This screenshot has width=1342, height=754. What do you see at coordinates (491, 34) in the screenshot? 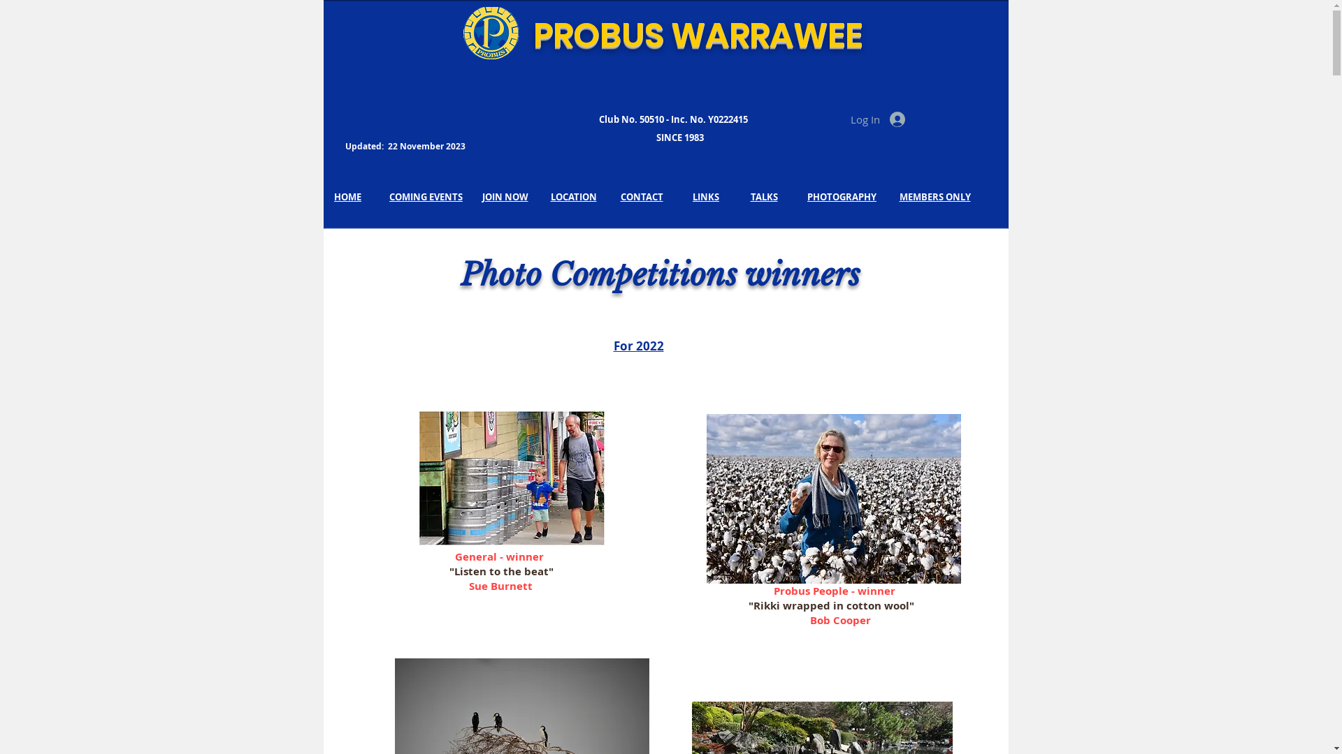
I see `probus_logo_edited_edited_edited.png` at bounding box center [491, 34].